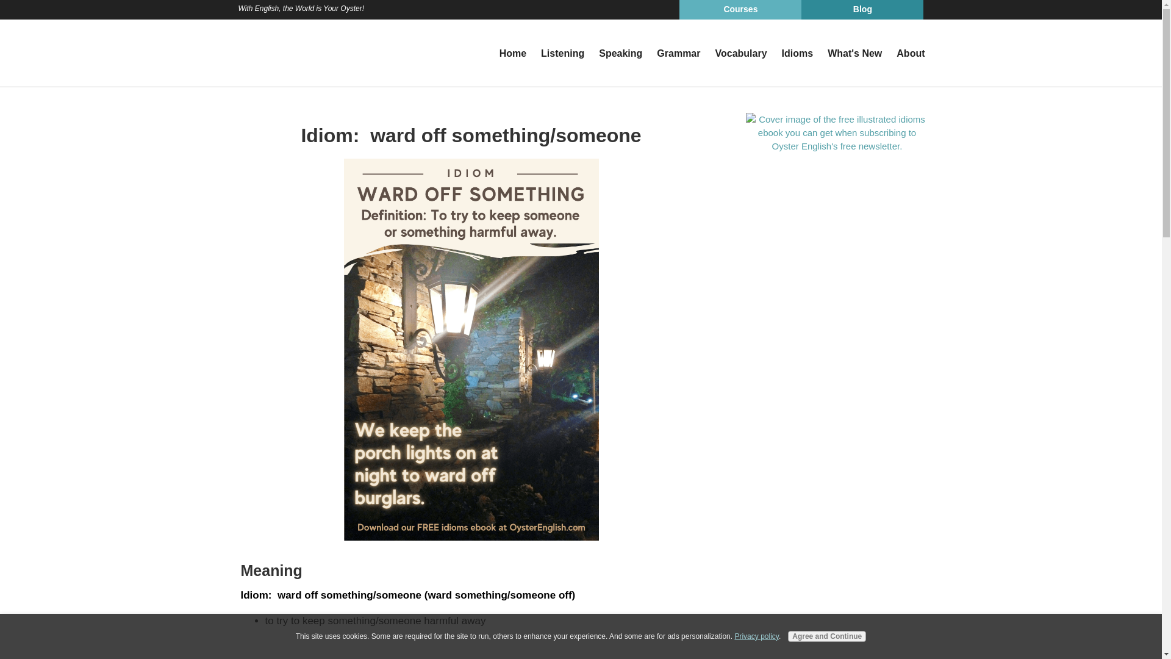  I want to click on Agree and Continue, so click(827, 636).